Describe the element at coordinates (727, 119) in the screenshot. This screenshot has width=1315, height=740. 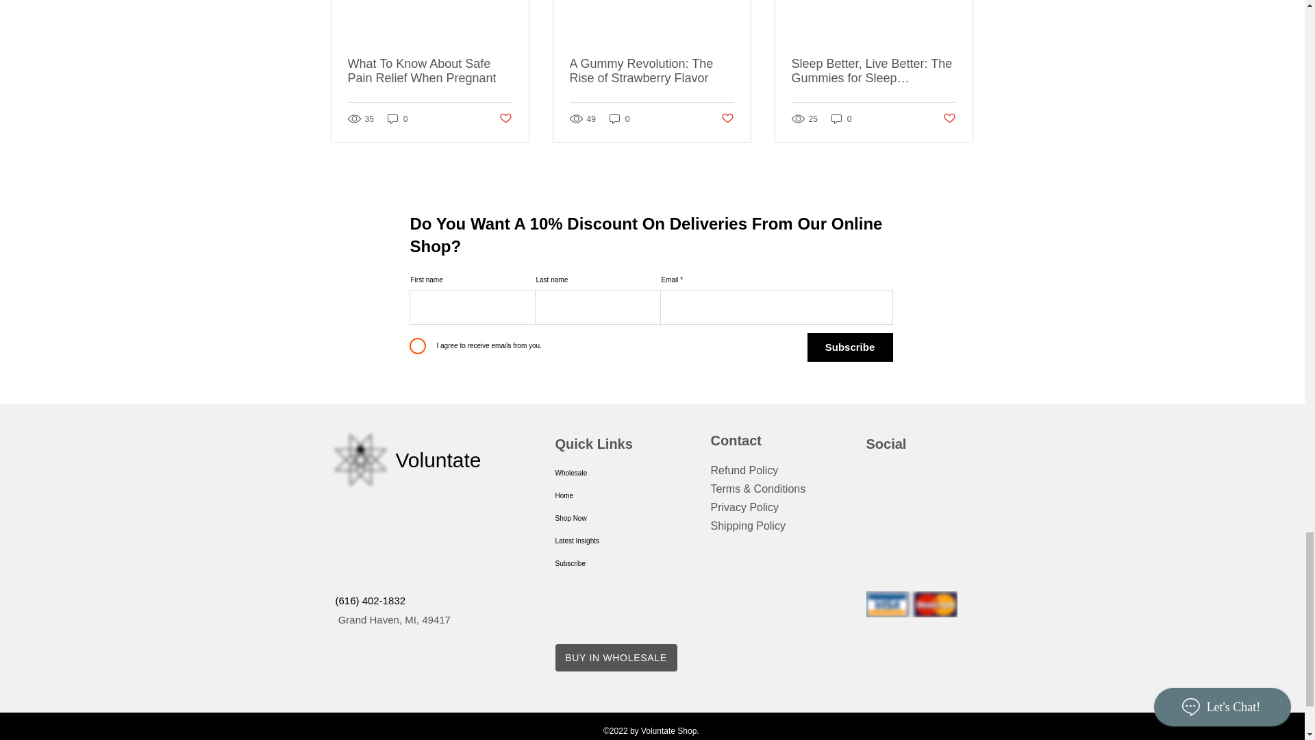
I see `Post not marked as liked` at that location.